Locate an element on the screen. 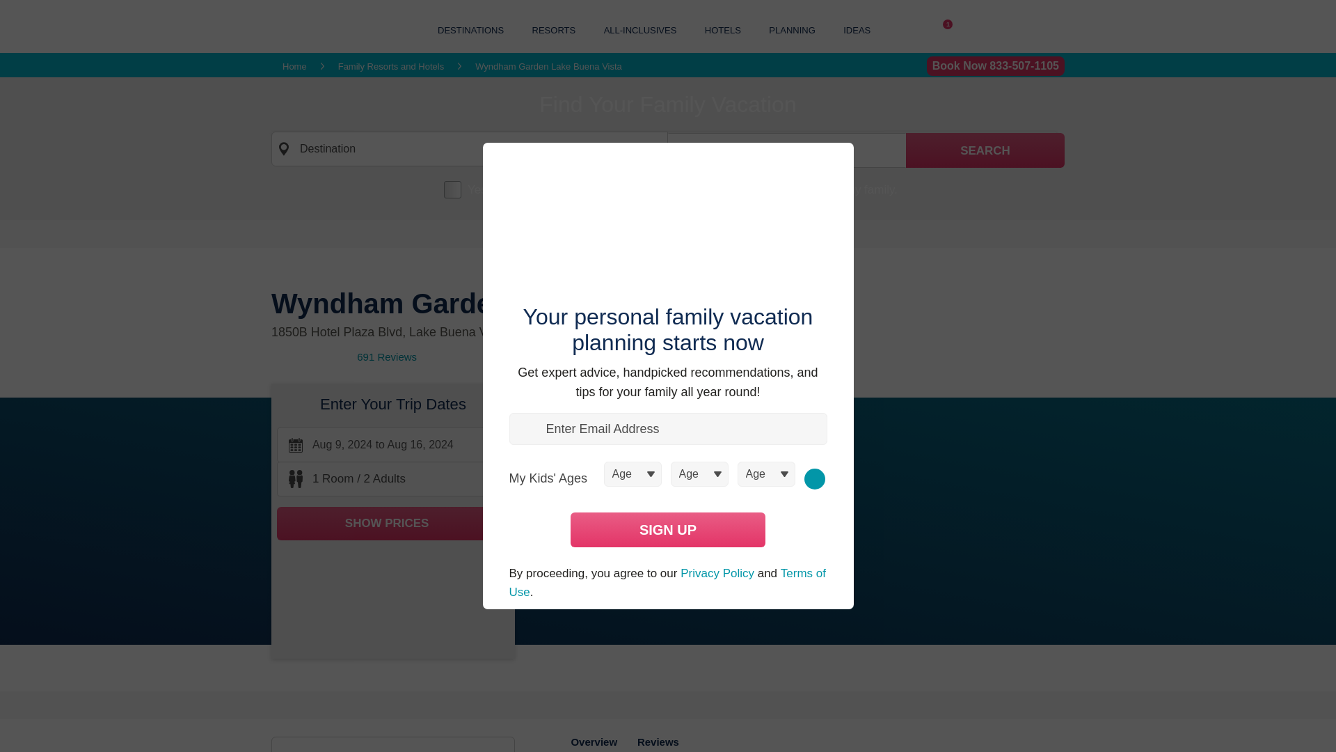 The height and width of the screenshot is (752, 1336). PLANNING is located at coordinates (792, 29).